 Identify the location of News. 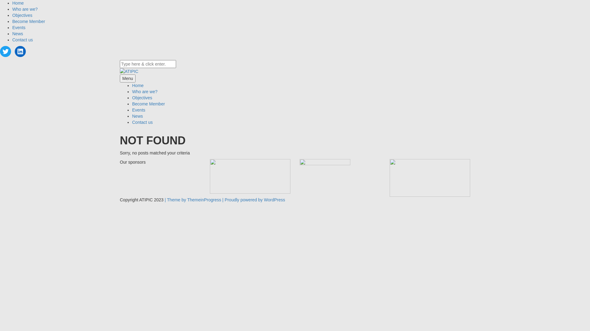
(18, 34).